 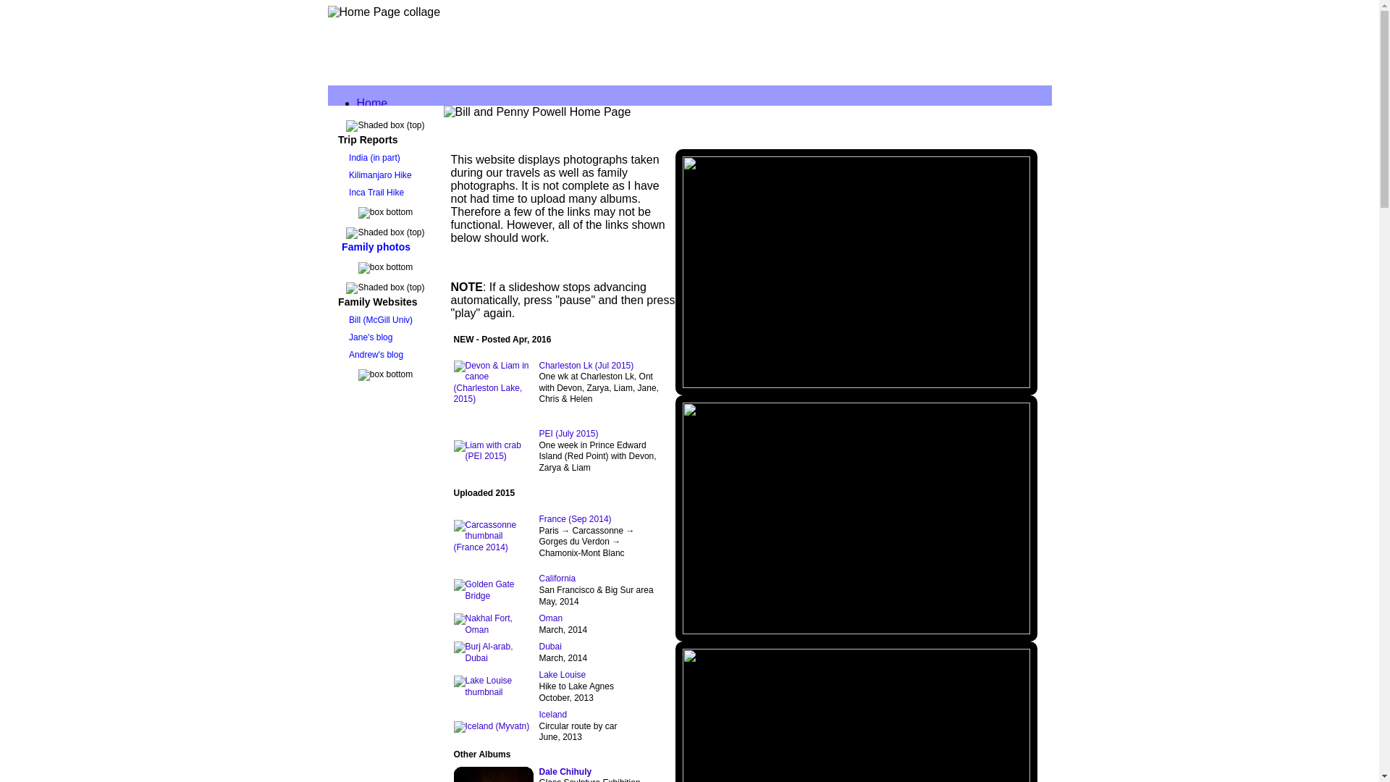 What do you see at coordinates (586, 366) in the screenshot?
I see `Charleston Lk (Jul 2015)` at bounding box center [586, 366].